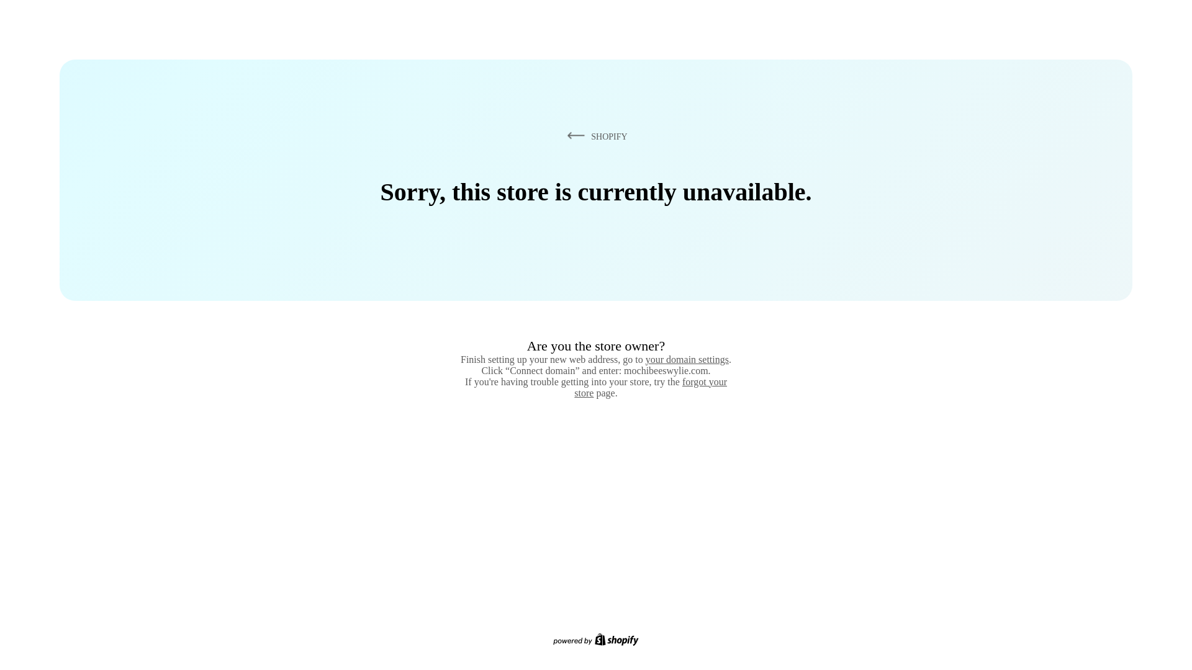  Describe the element at coordinates (687, 359) in the screenshot. I see `your domain settings` at that location.